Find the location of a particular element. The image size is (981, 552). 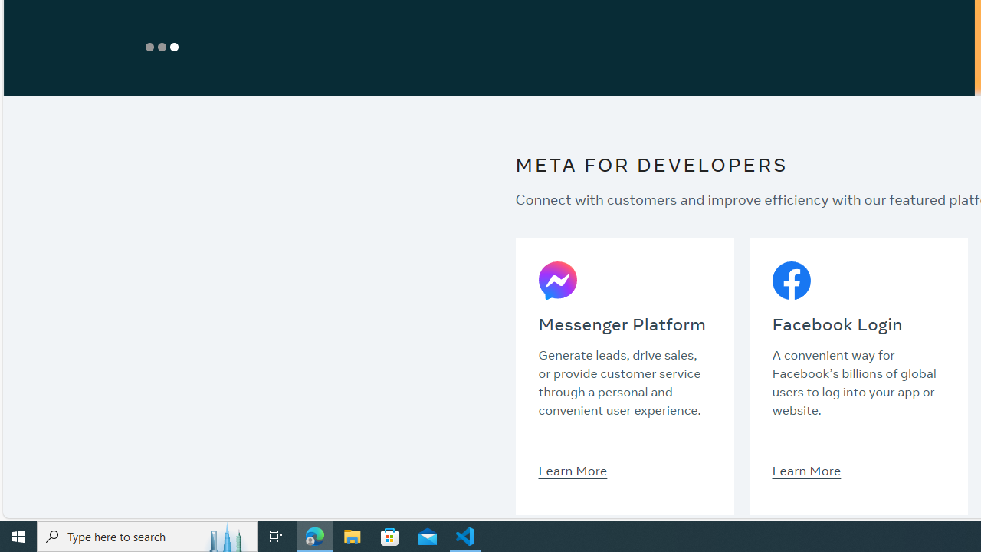

Show Slide 2 is located at coordinates (161, 47).